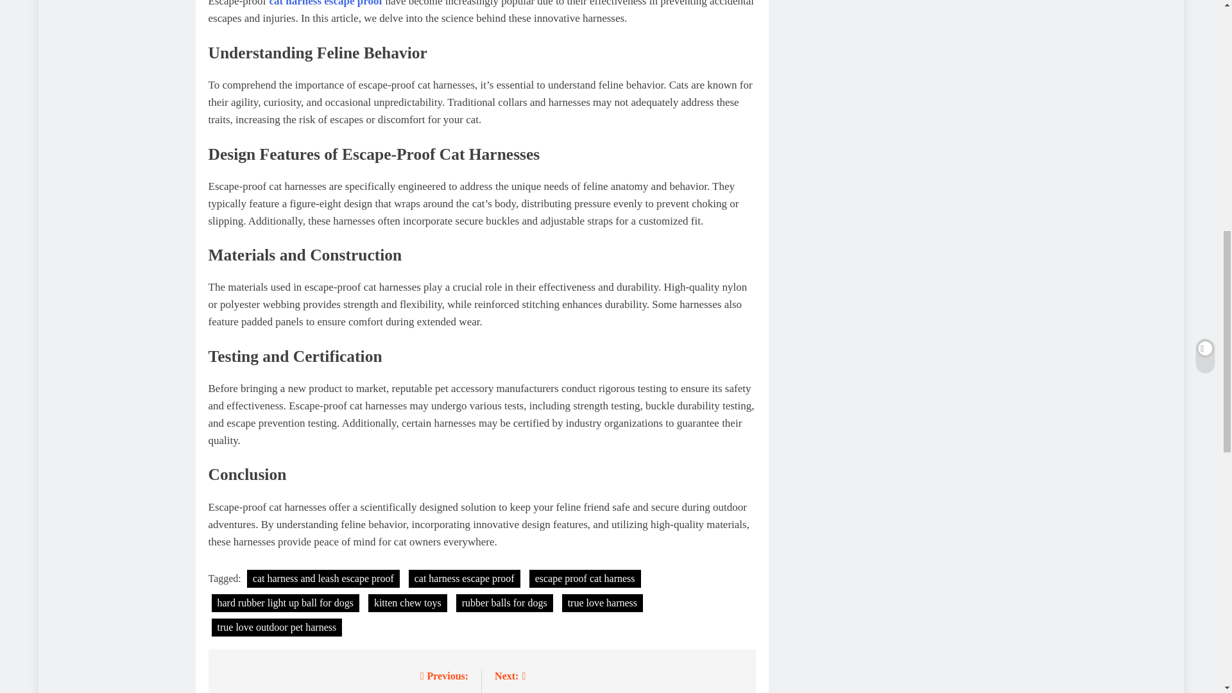 Image resolution: width=1232 pixels, height=693 pixels. Describe the element at coordinates (323, 578) in the screenshot. I see `cat harness and leash escape proof` at that location.